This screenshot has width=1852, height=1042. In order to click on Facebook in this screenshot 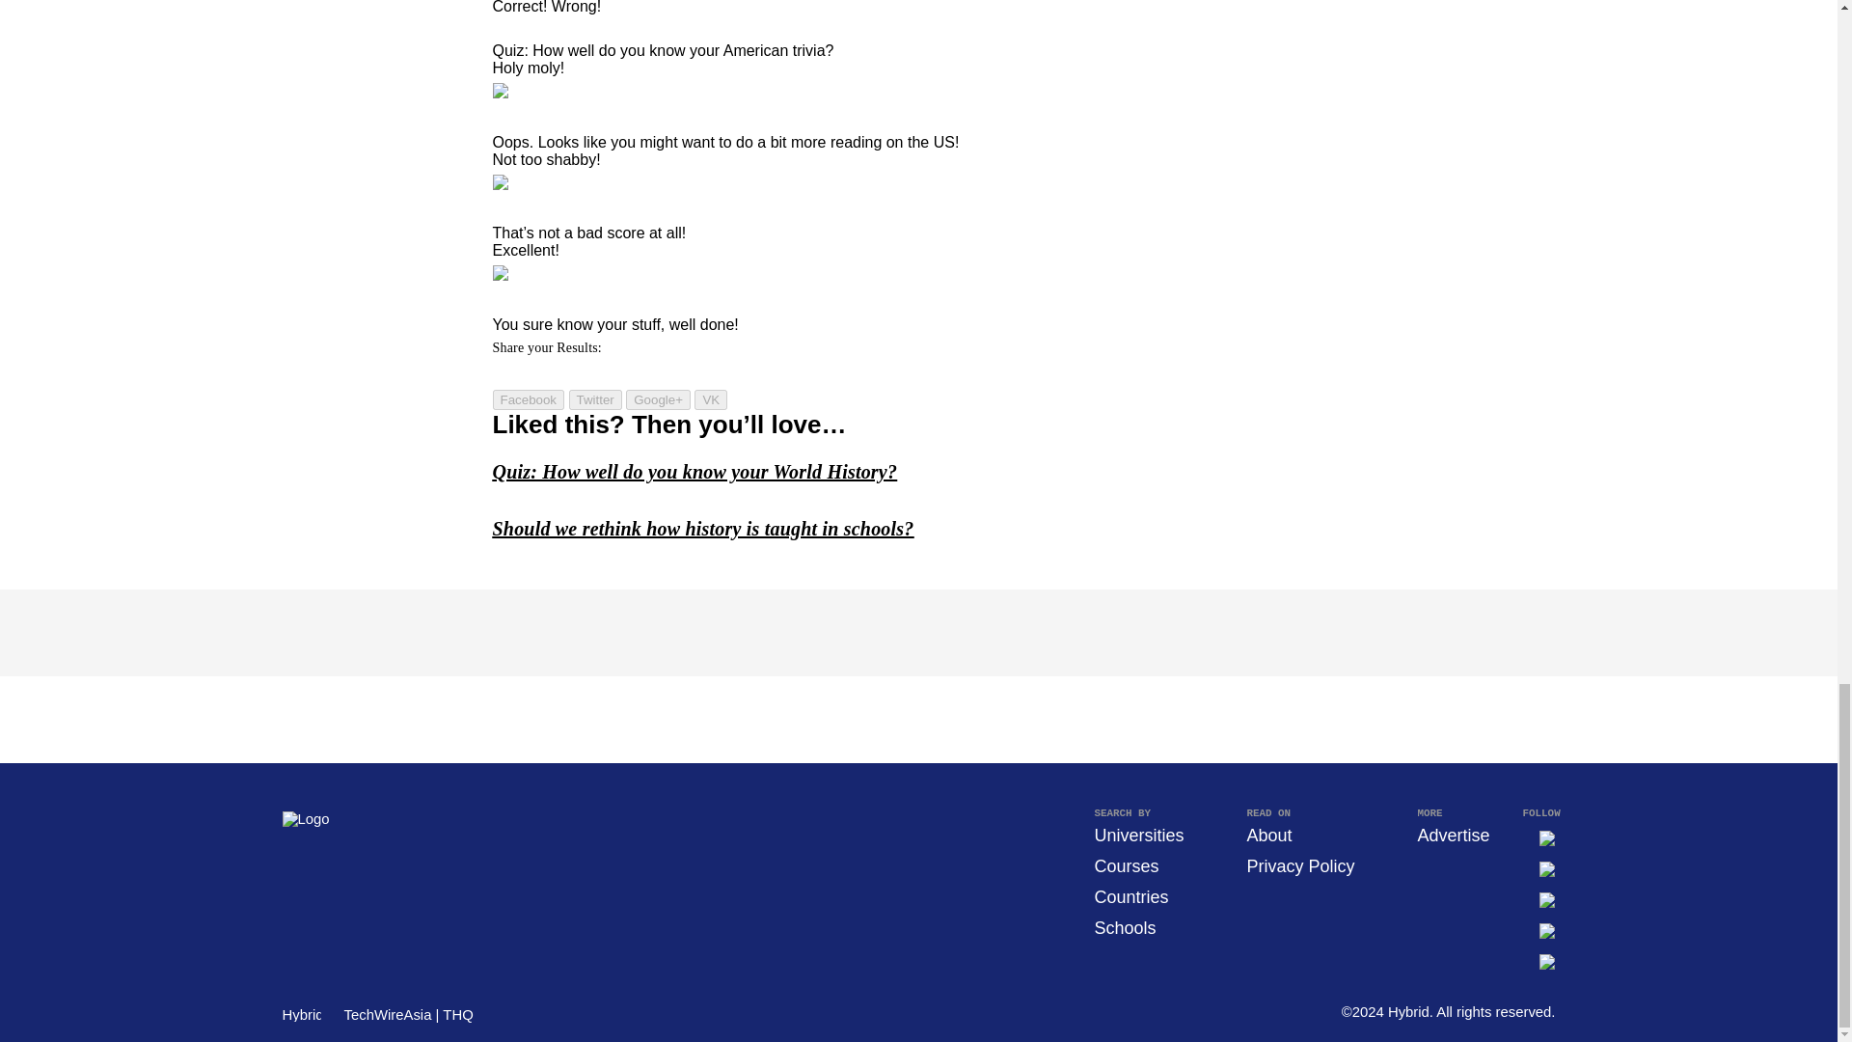, I will do `click(529, 399)`.